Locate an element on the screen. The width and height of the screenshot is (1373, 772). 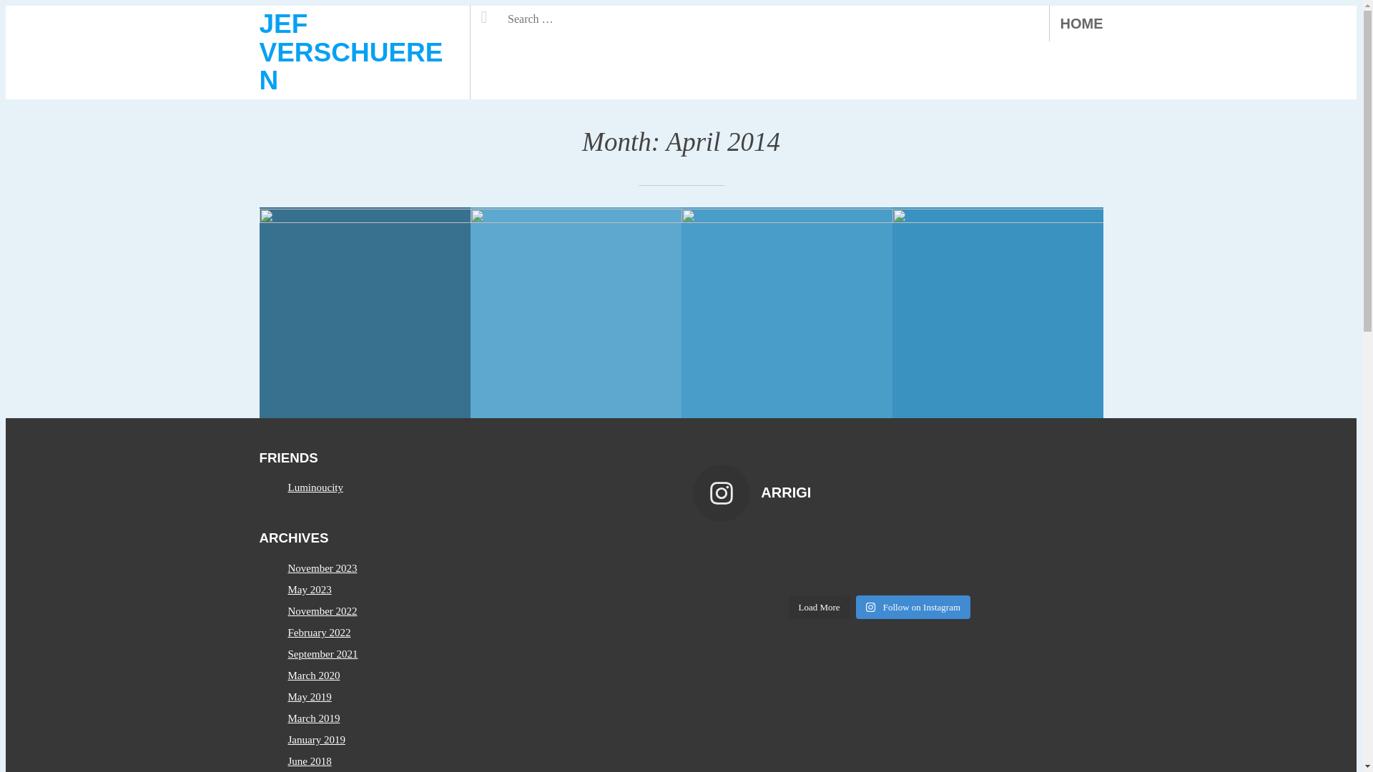
May 2019 is located at coordinates (309, 697).